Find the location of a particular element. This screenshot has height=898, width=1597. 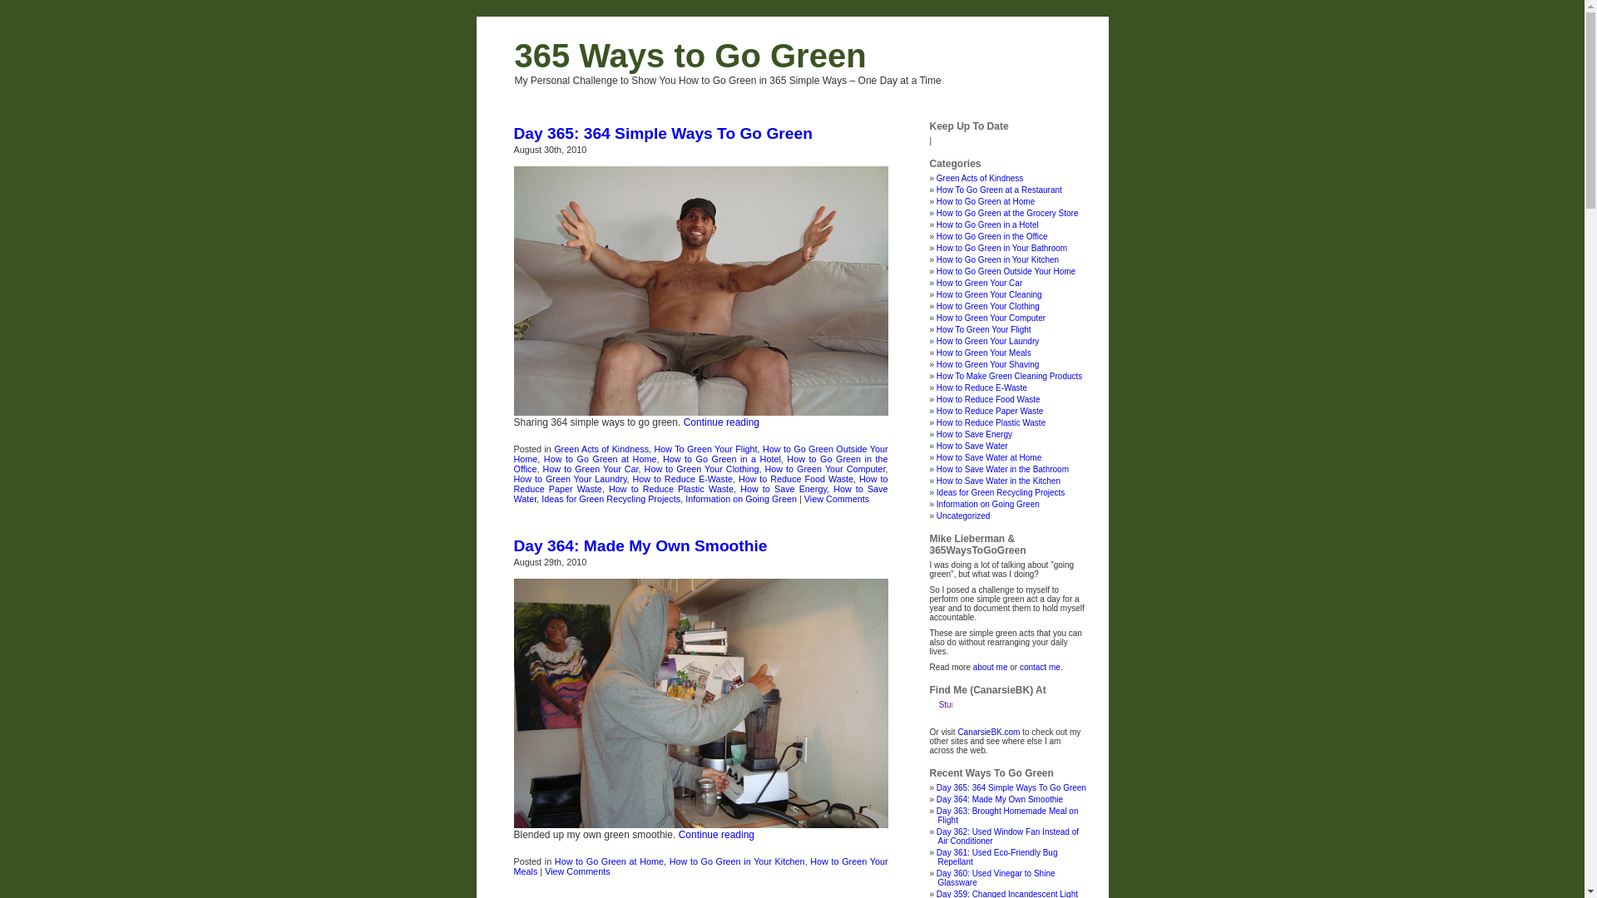

Day 363: Brought Homemade Meal on Flight is located at coordinates (1008, 816).